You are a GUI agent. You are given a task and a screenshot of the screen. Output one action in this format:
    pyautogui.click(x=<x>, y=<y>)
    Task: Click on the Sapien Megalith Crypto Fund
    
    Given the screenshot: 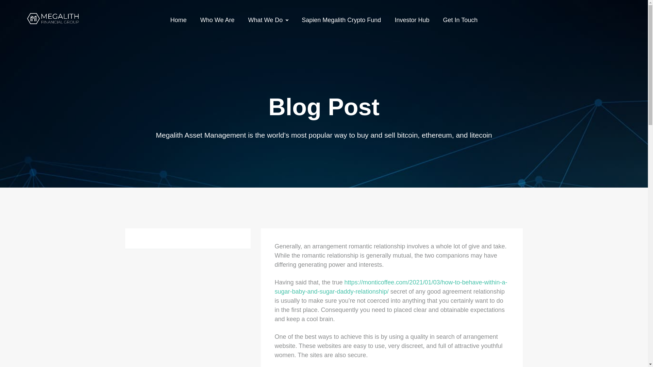 What is the action you would take?
    pyautogui.click(x=341, y=20)
    